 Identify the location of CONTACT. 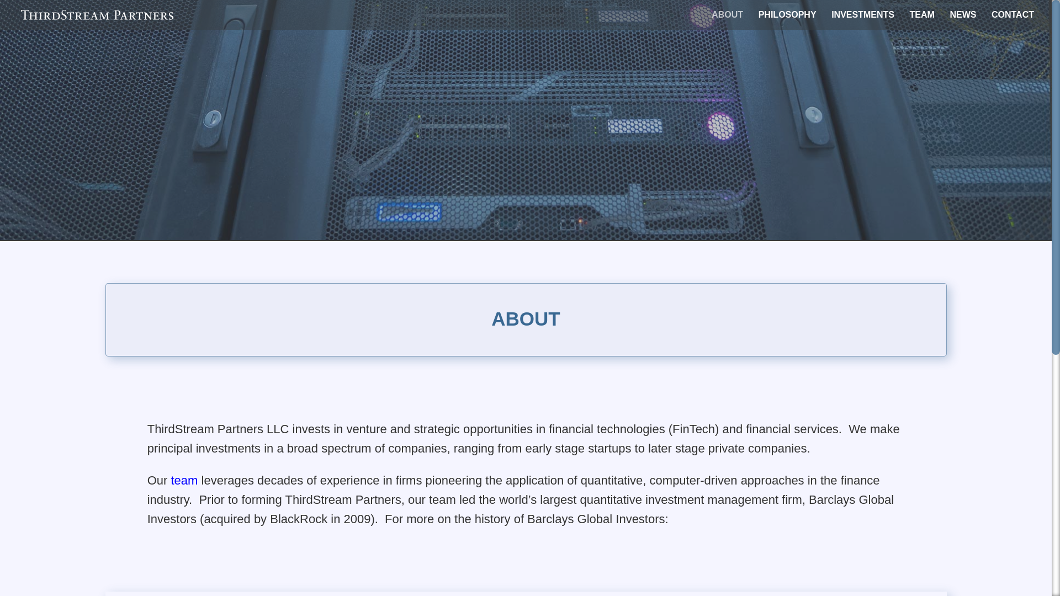
(1013, 20).